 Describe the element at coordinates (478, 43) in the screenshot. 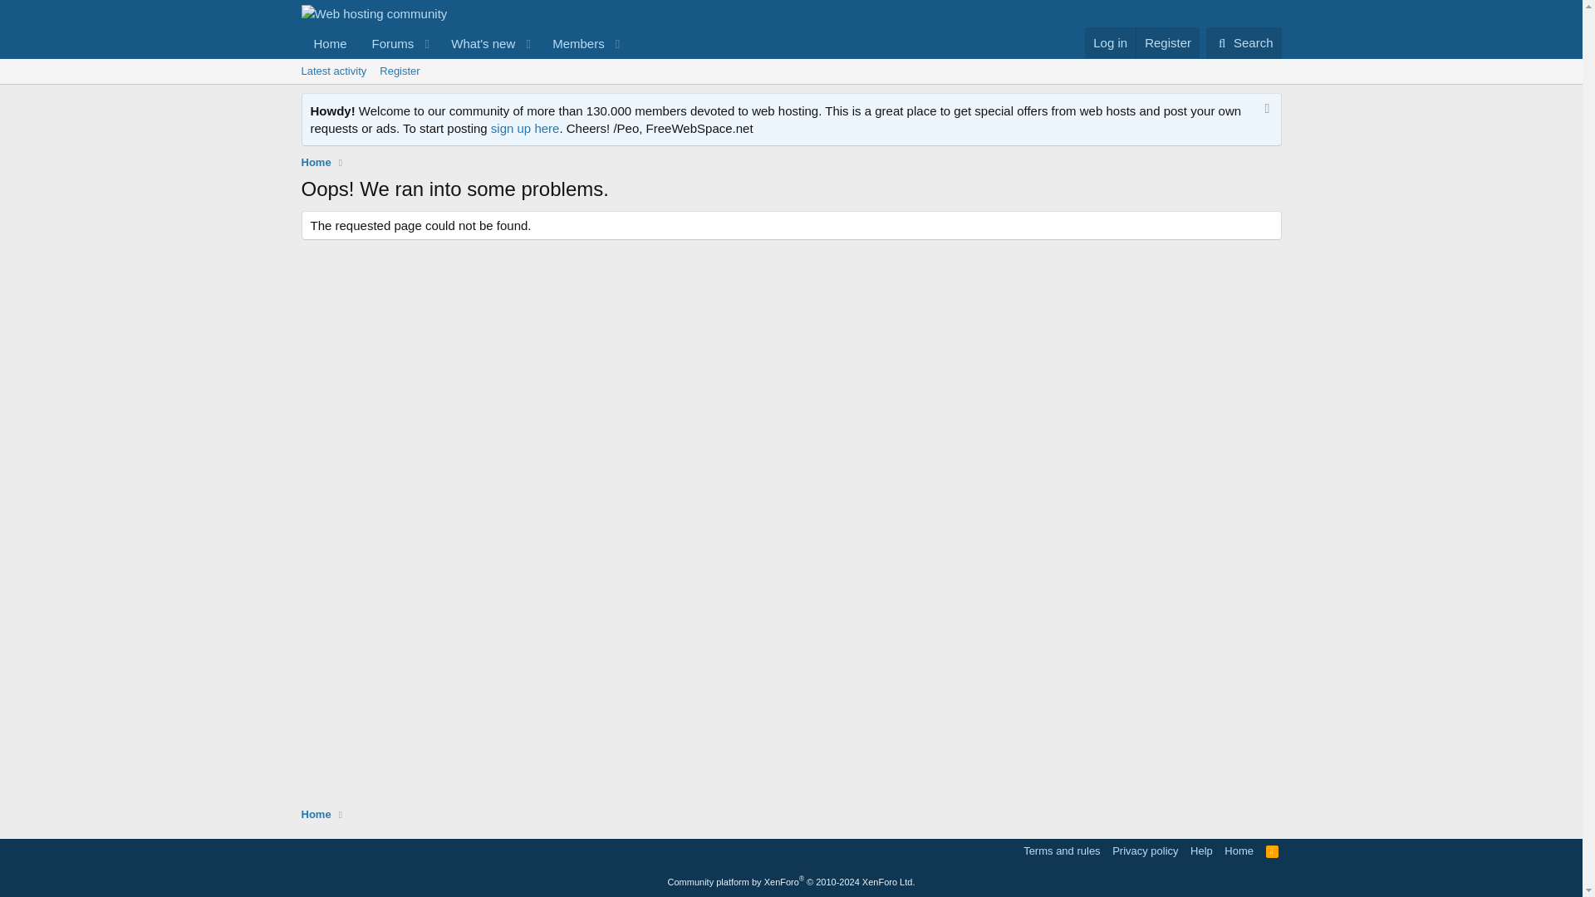

I see `What's new` at that location.